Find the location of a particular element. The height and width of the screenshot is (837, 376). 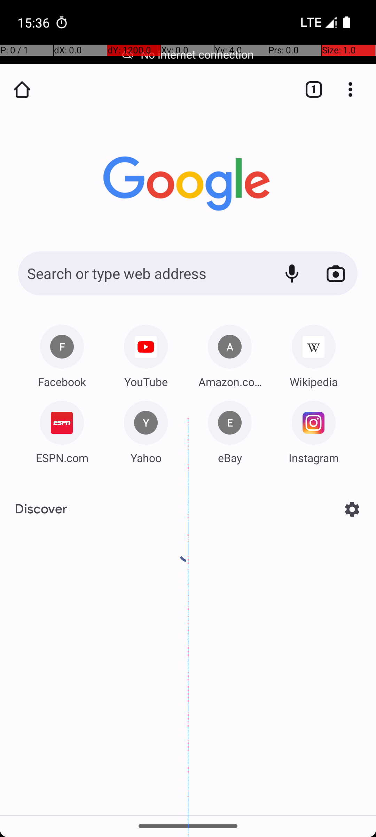

eBay is located at coordinates (230, 458).